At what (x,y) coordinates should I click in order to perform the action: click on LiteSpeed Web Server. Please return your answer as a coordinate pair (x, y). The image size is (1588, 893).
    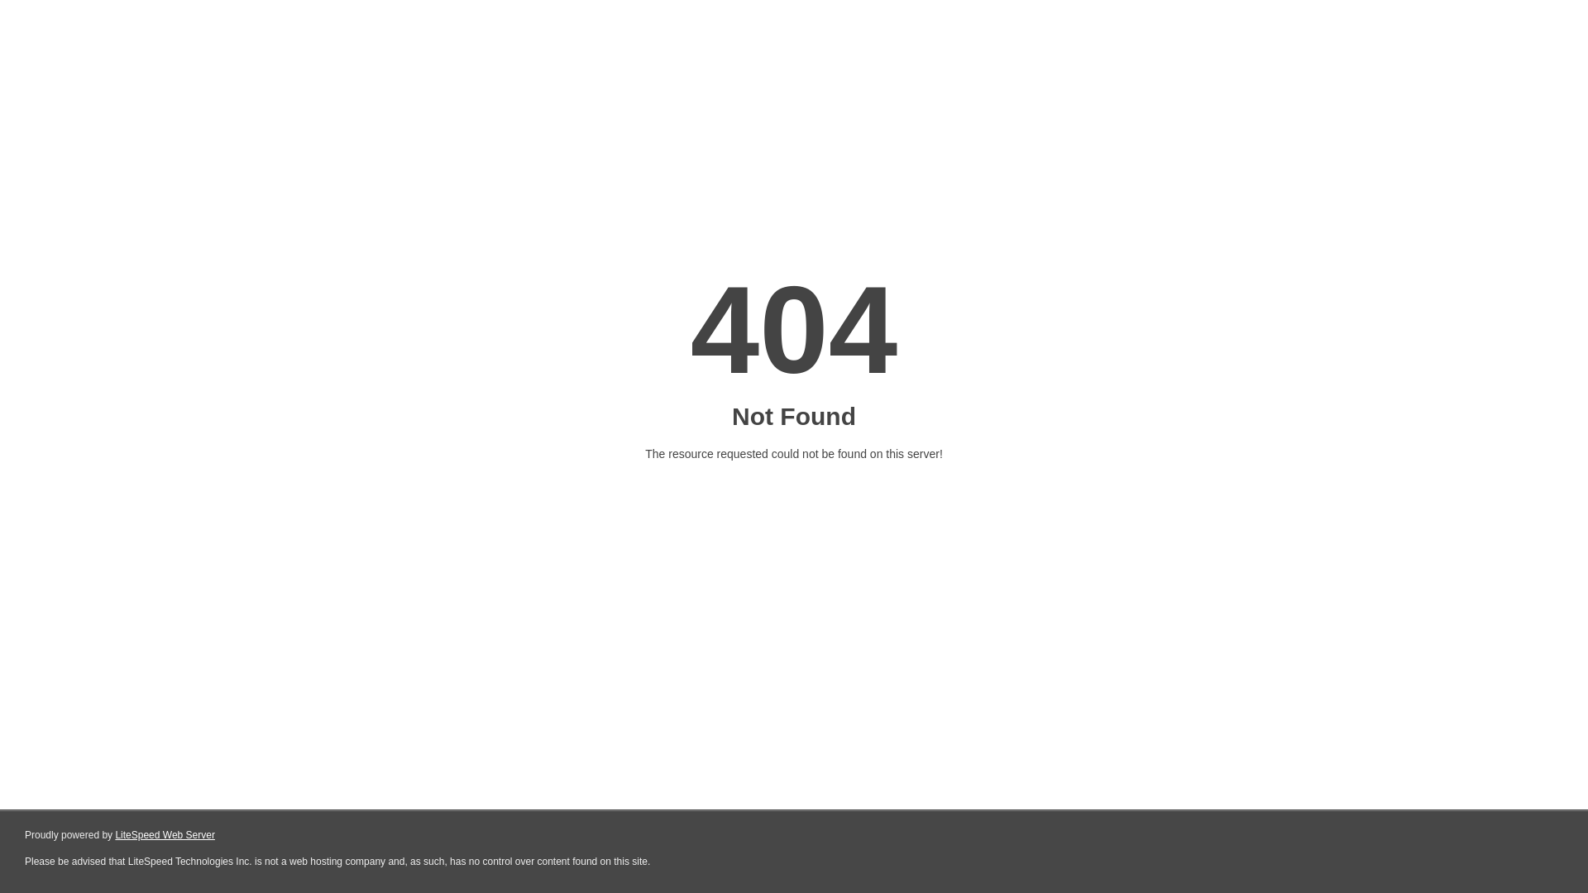
    Looking at the image, I should click on (165, 835).